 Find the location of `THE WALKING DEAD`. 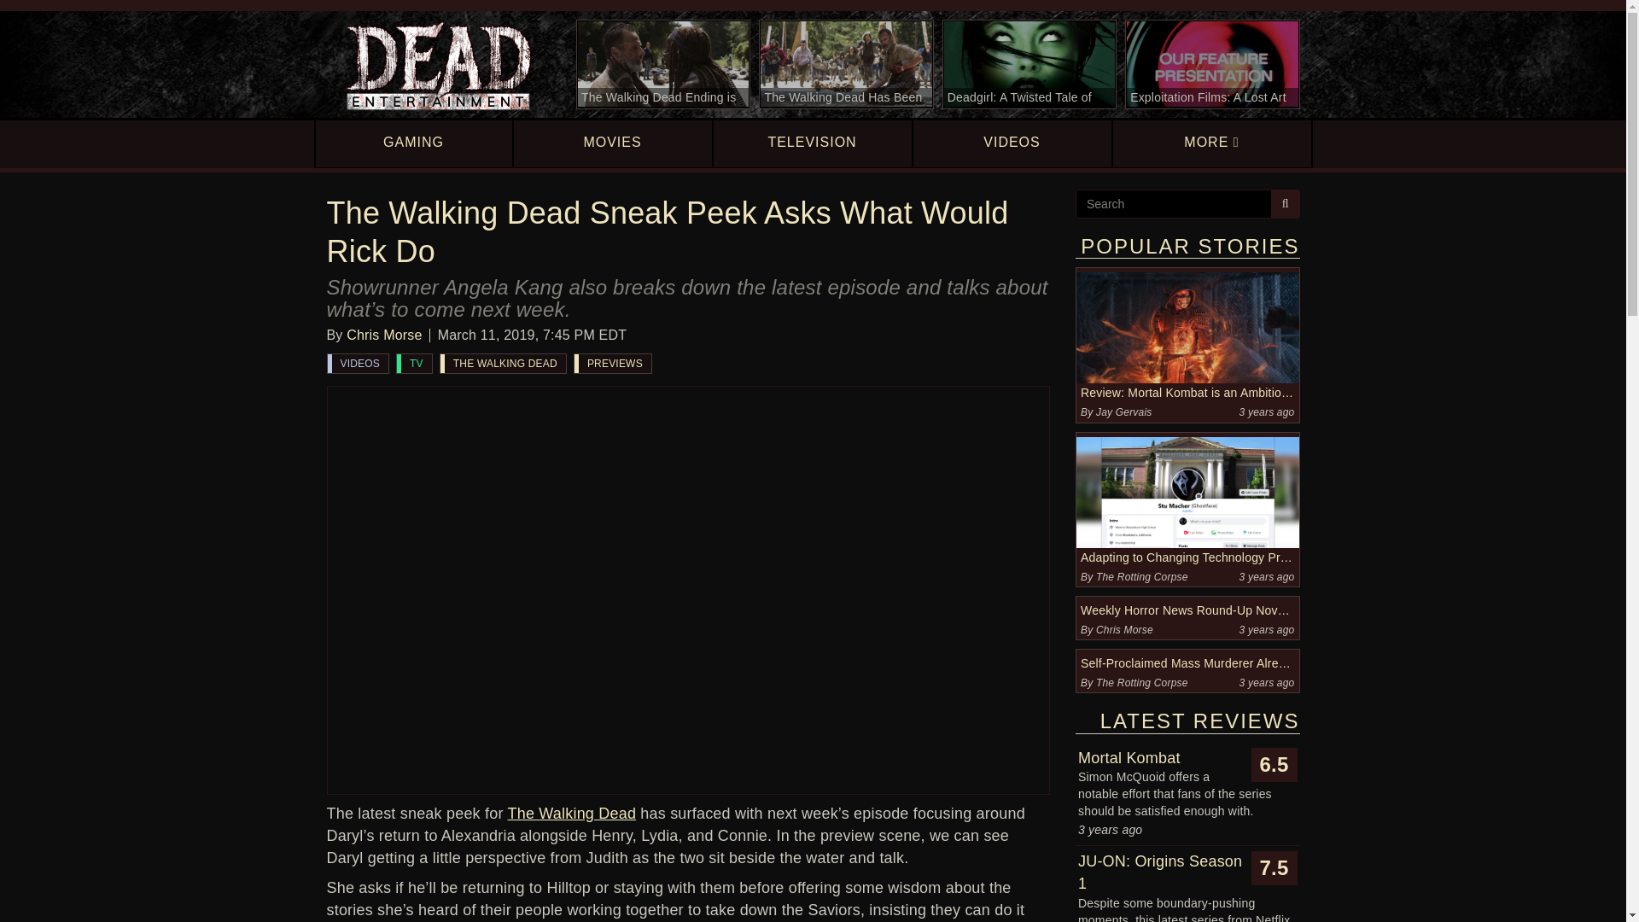

THE WALKING DEAD is located at coordinates (503, 364).